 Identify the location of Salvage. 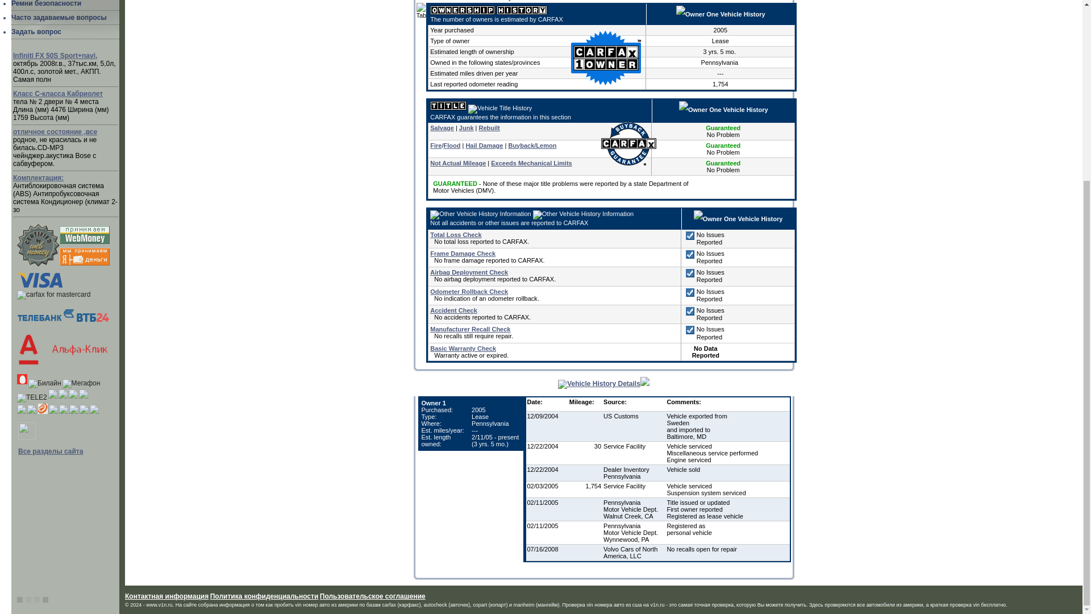
(442, 128).